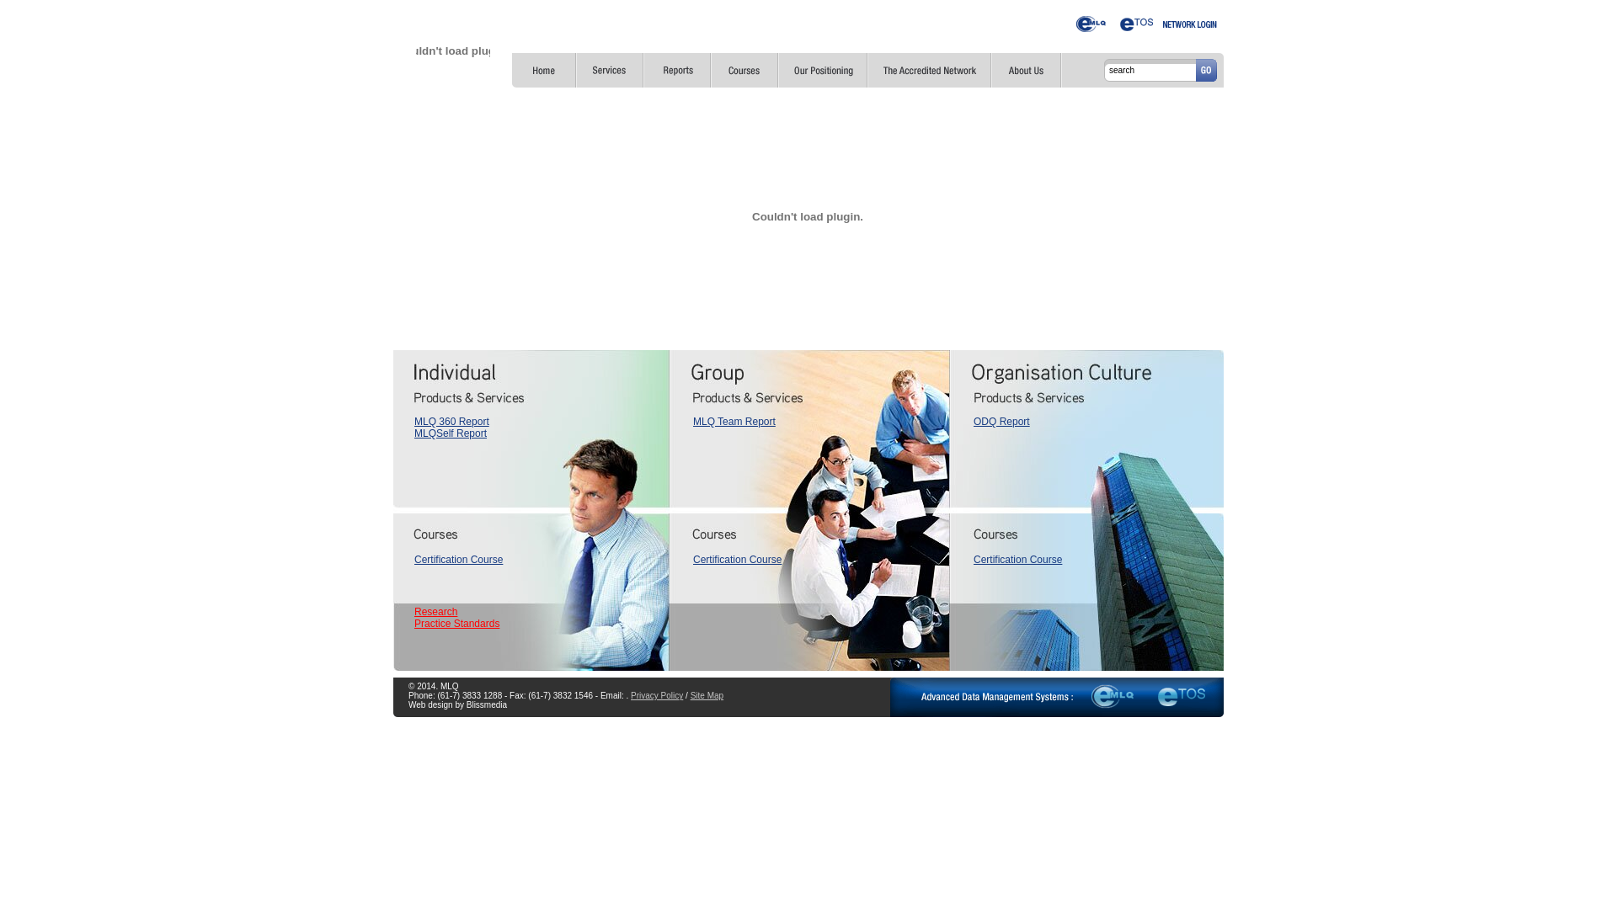 The width and height of the screenshot is (1617, 909). What do you see at coordinates (1017, 560) in the screenshot?
I see `Certification Course` at bounding box center [1017, 560].